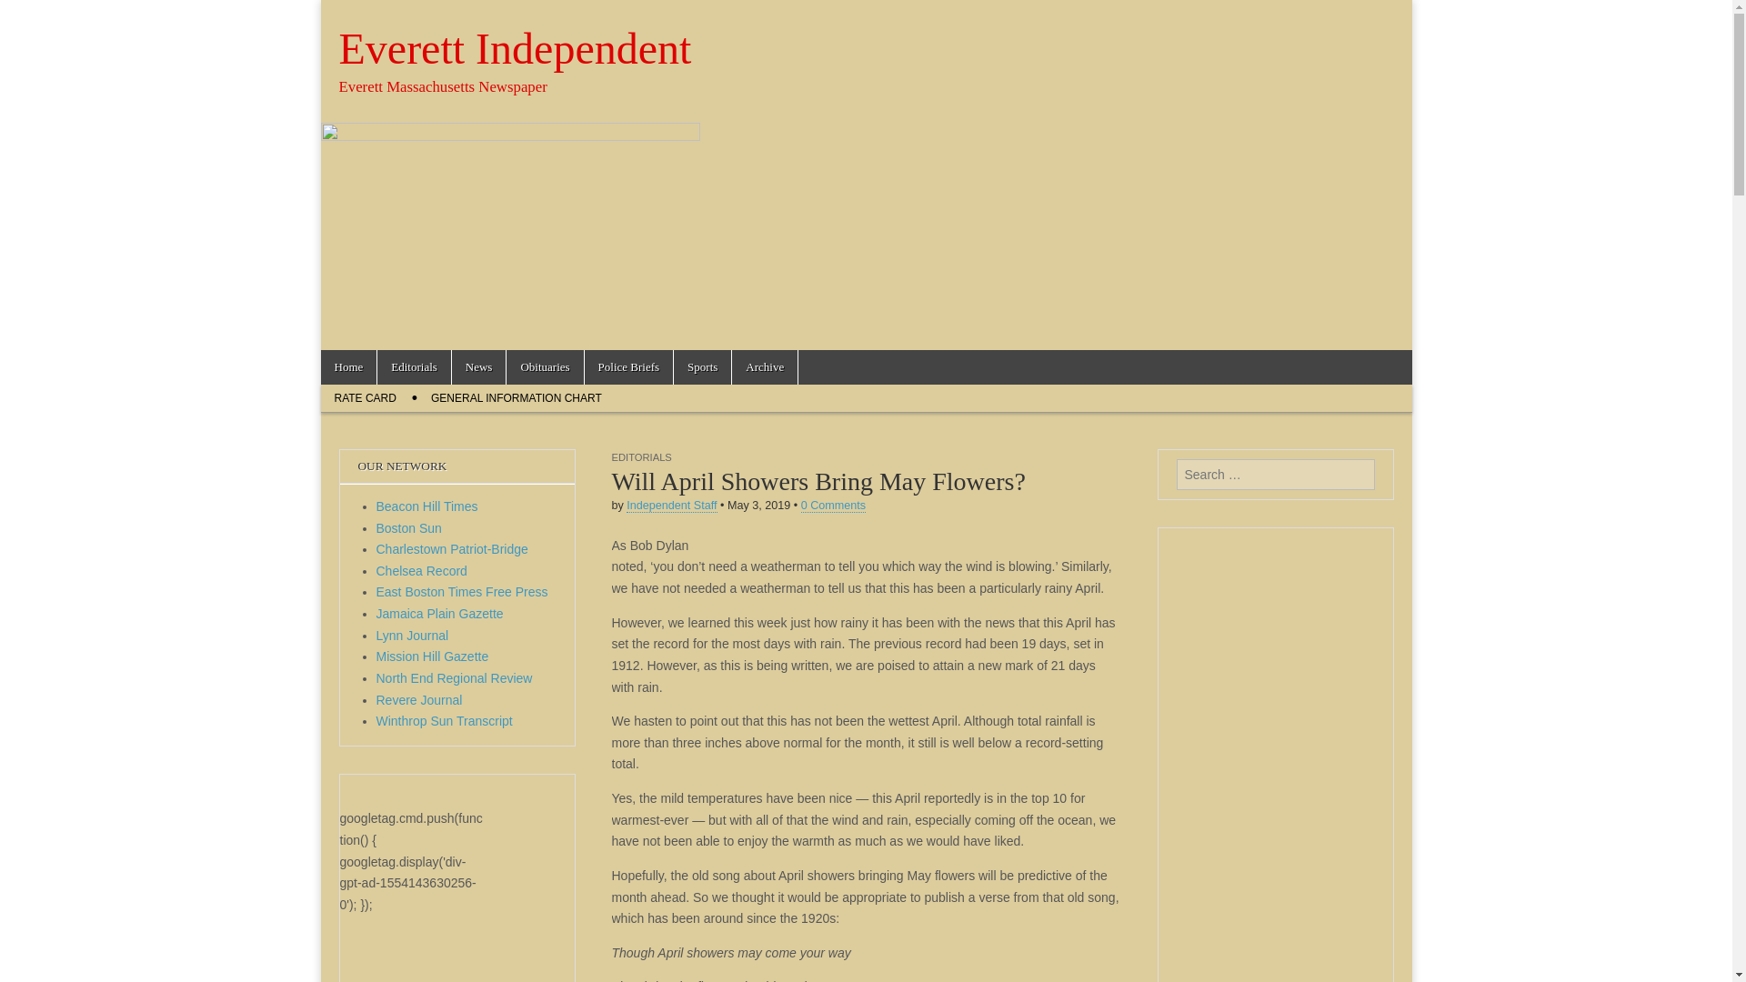  What do you see at coordinates (629, 367) in the screenshot?
I see `Police Briefs` at bounding box center [629, 367].